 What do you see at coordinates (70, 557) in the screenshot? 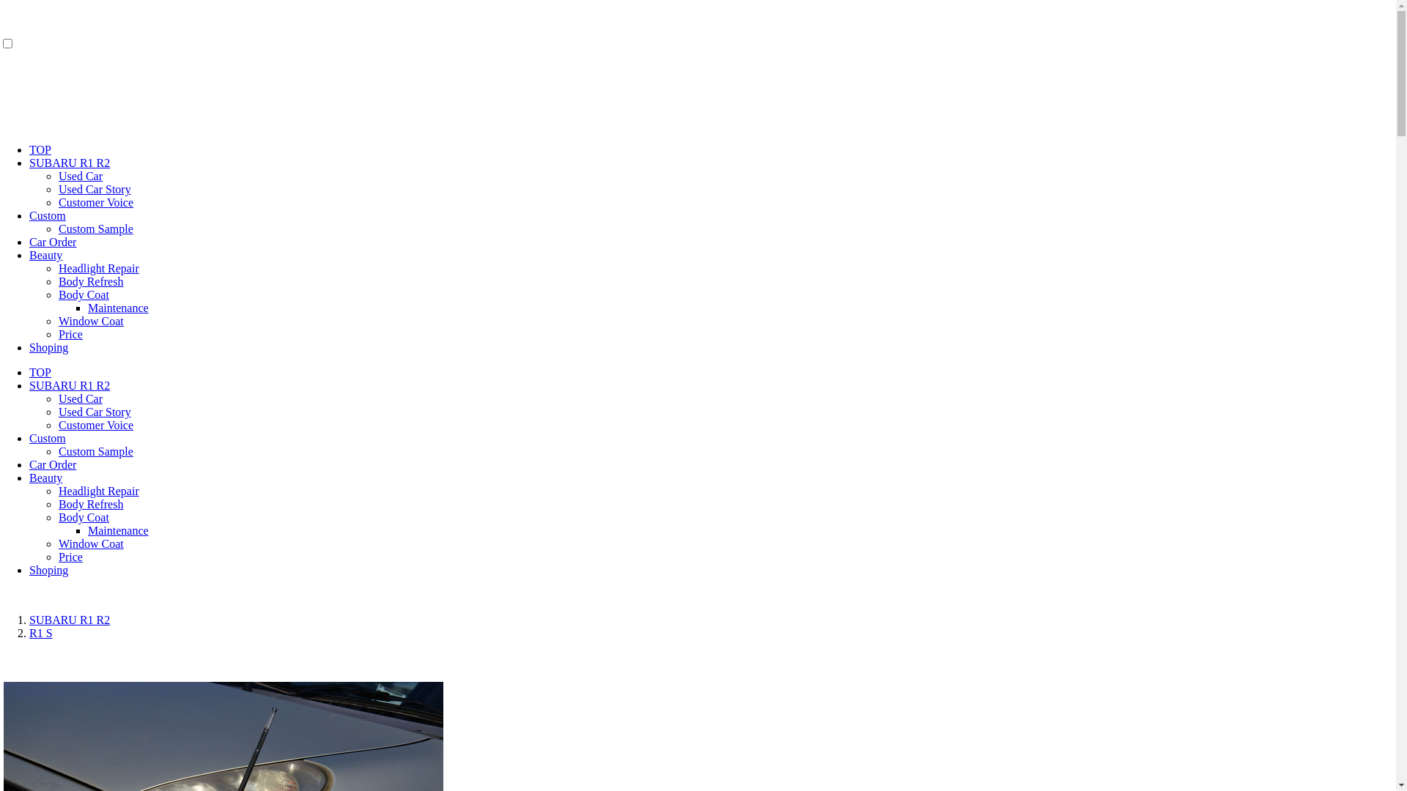
I see `Price` at bounding box center [70, 557].